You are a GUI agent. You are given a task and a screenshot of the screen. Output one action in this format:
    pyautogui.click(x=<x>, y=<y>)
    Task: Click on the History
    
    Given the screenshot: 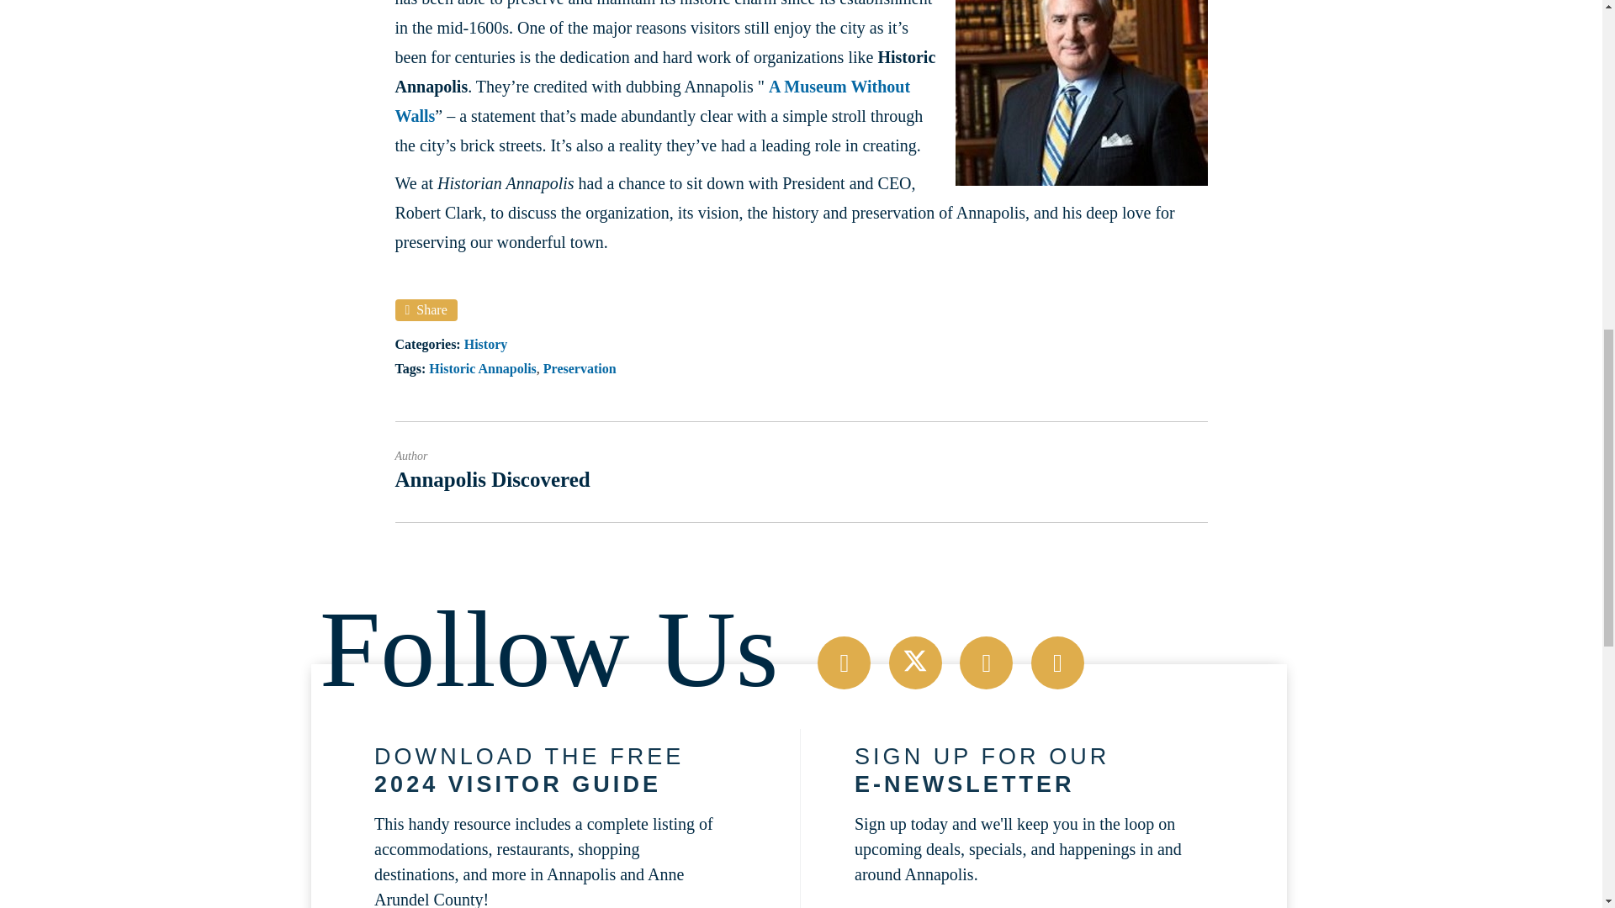 What is the action you would take?
    pyautogui.click(x=486, y=343)
    